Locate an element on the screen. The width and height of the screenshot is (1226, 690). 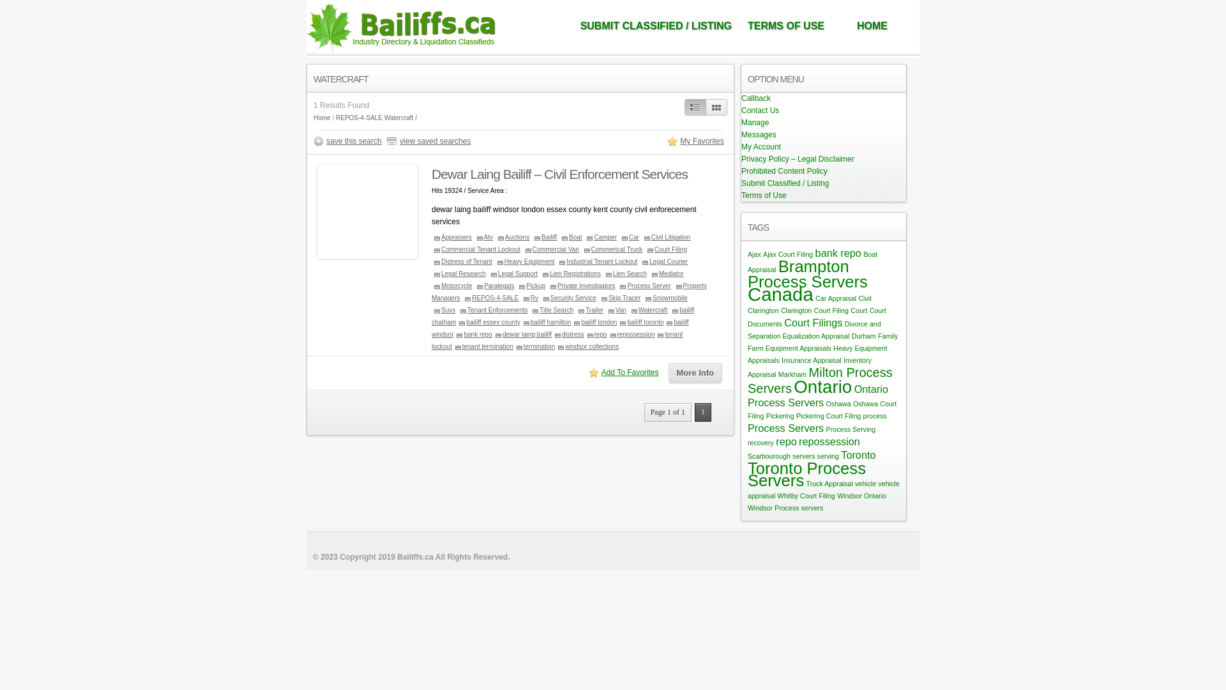
My Account is located at coordinates (761, 147).